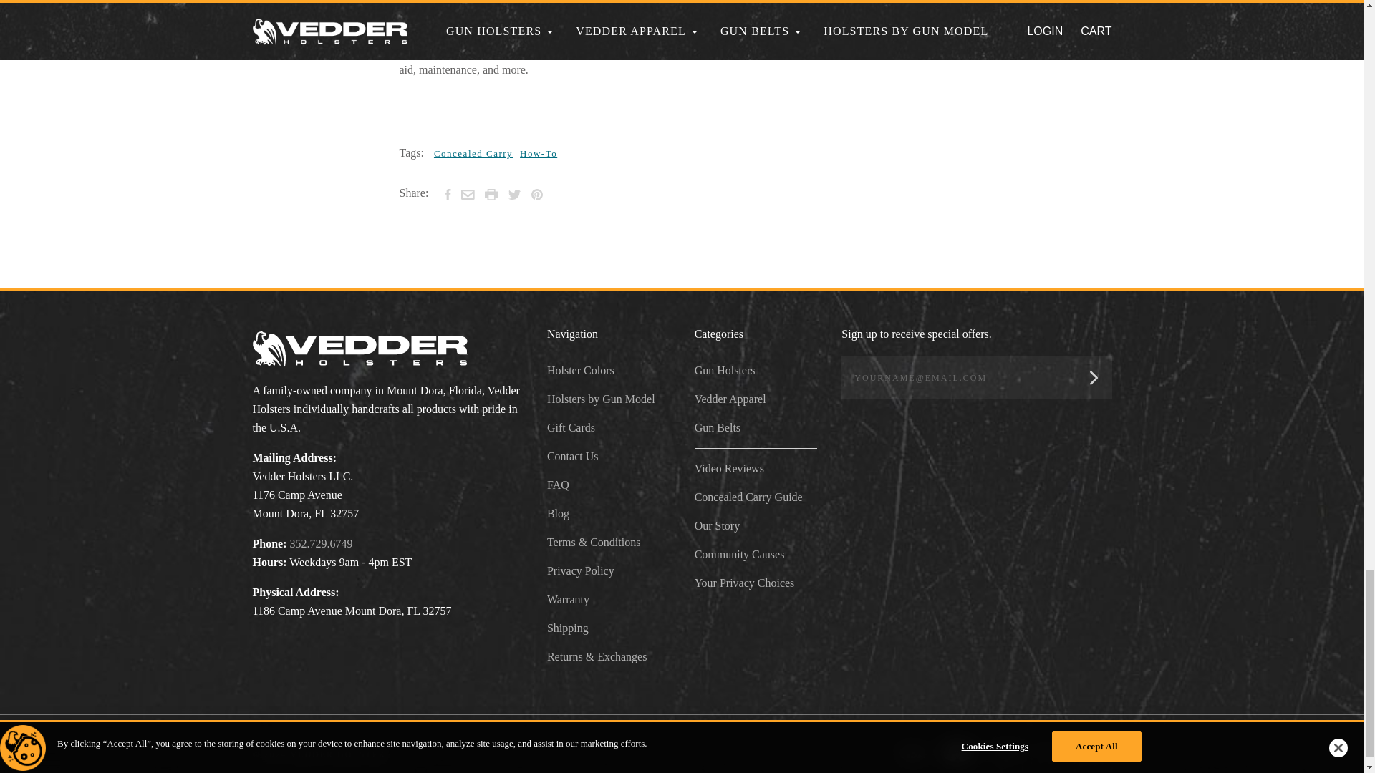 This screenshot has width=1375, height=773. Describe the element at coordinates (491, 194) in the screenshot. I see `printer` at that location.